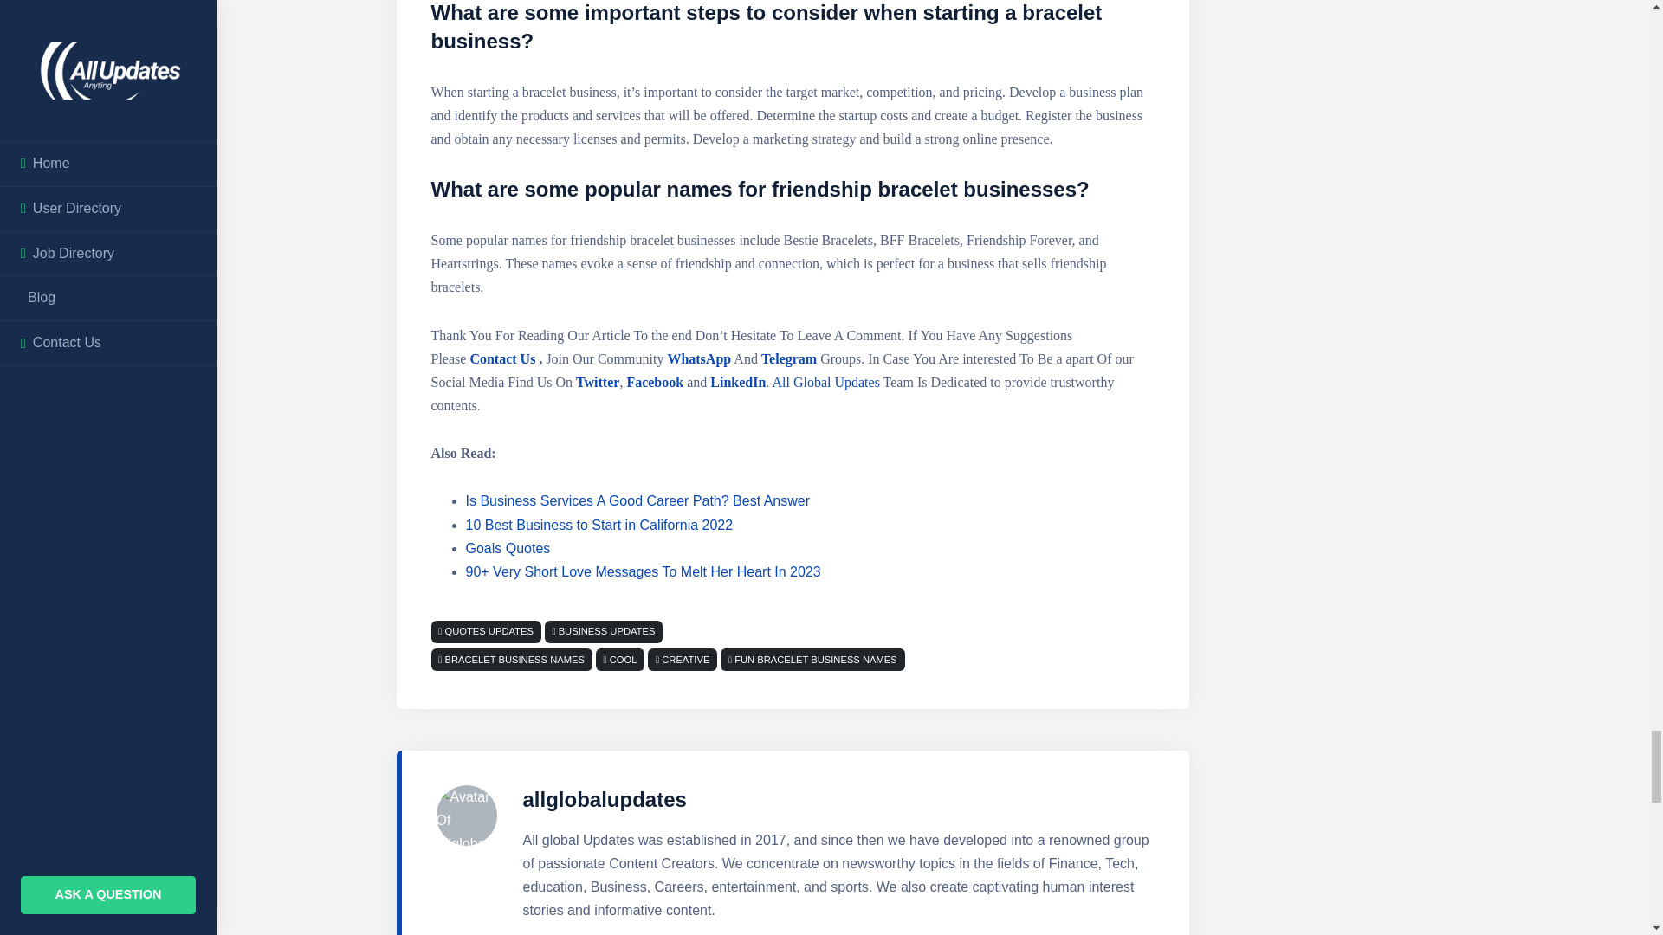 This screenshot has width=1663, height=935. What do you see at coordinates (597, 383) in the screenshot?
I see `Twitter` at bounding box center [597, 383].